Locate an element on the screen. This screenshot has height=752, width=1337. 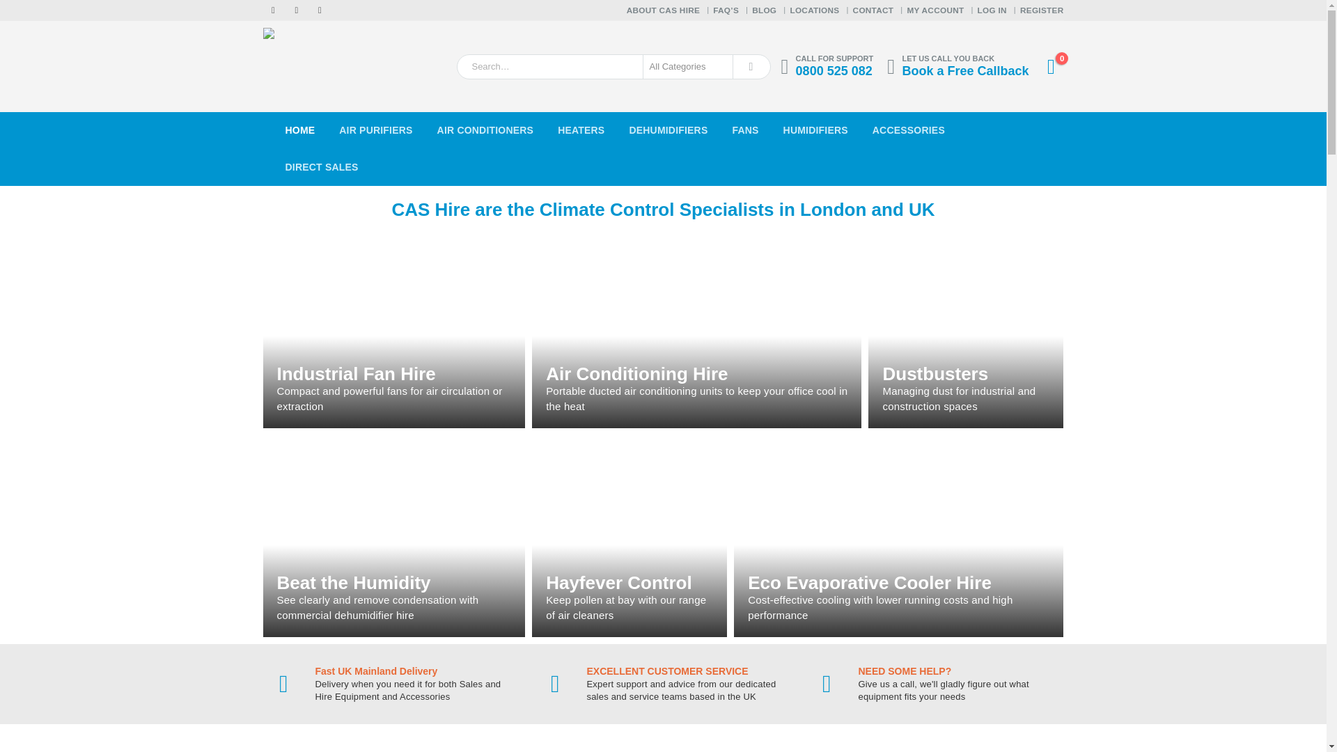
REGISTER is located at coordinates (1042, 10).